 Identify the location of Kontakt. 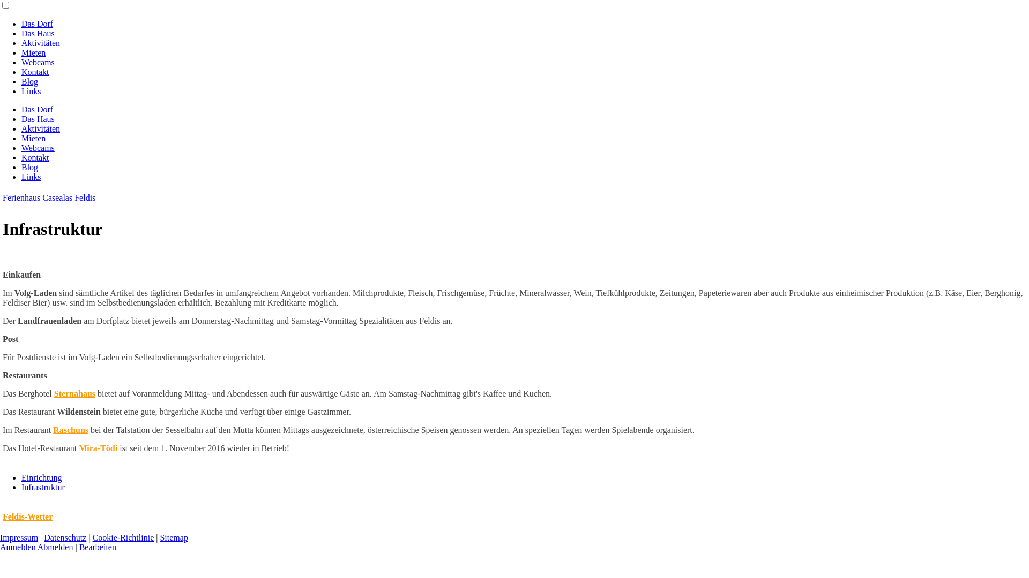
(35, 157).